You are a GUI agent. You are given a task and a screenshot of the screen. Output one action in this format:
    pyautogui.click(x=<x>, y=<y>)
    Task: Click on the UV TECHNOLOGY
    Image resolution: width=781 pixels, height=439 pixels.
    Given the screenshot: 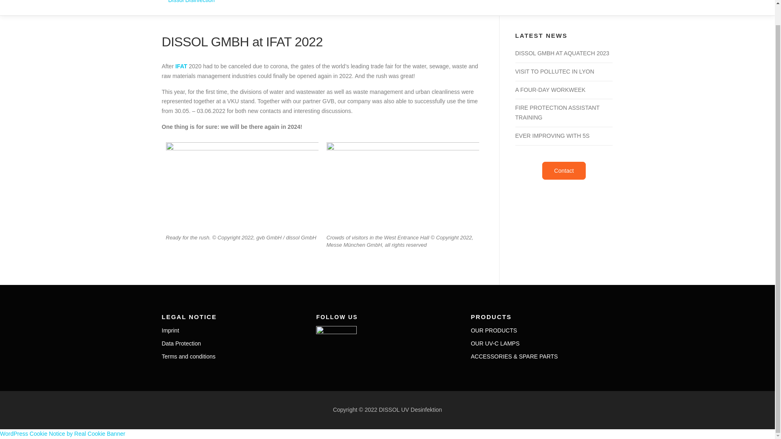 What is the action you would take?
    pyautogui.click(x=382, y=5)
    